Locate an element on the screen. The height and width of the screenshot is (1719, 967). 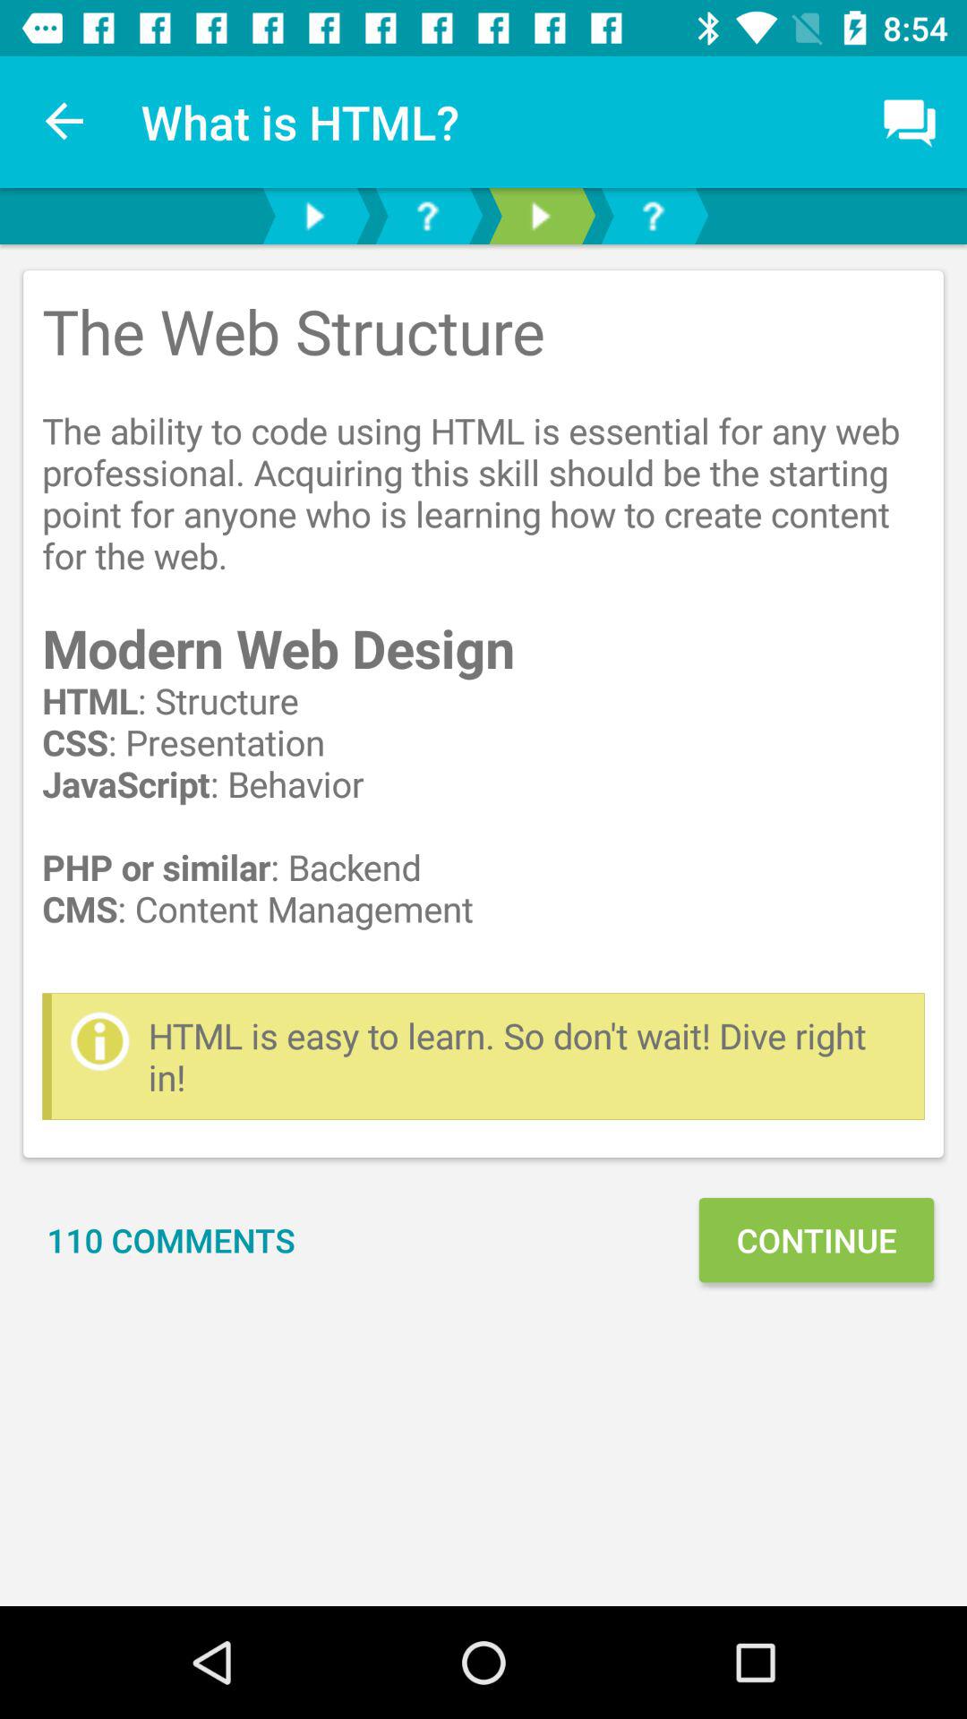
select question mark option is located at coordinates (427, 217).